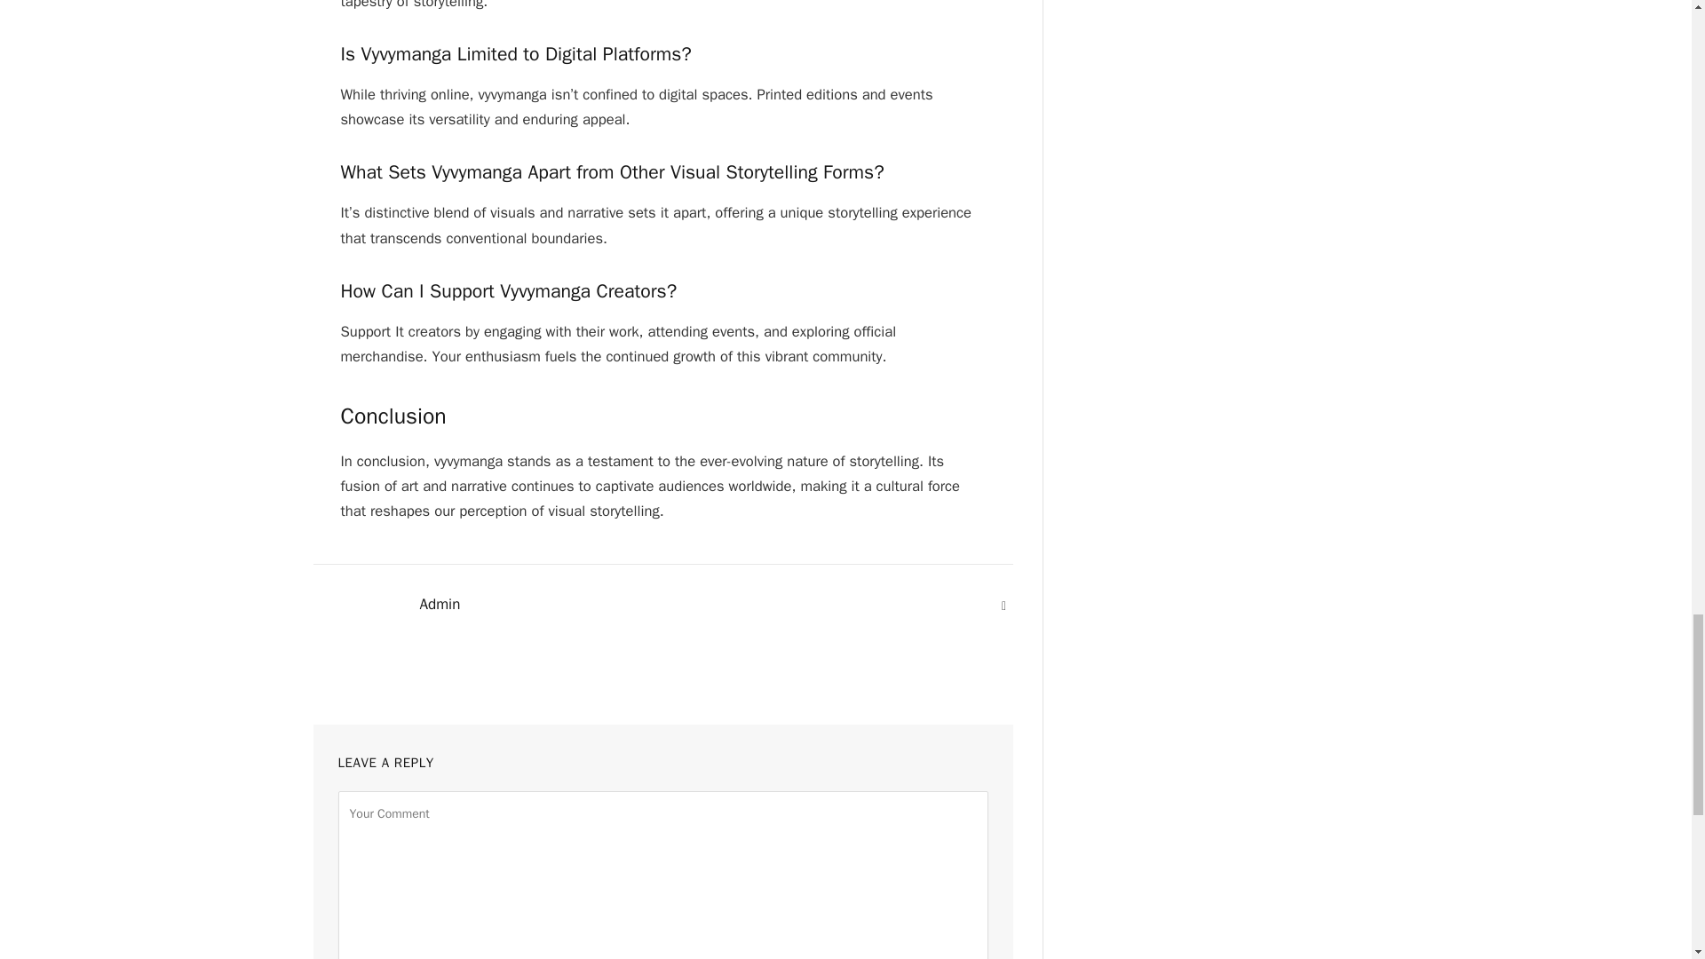  I want to click on Admin, so click(440, 604).